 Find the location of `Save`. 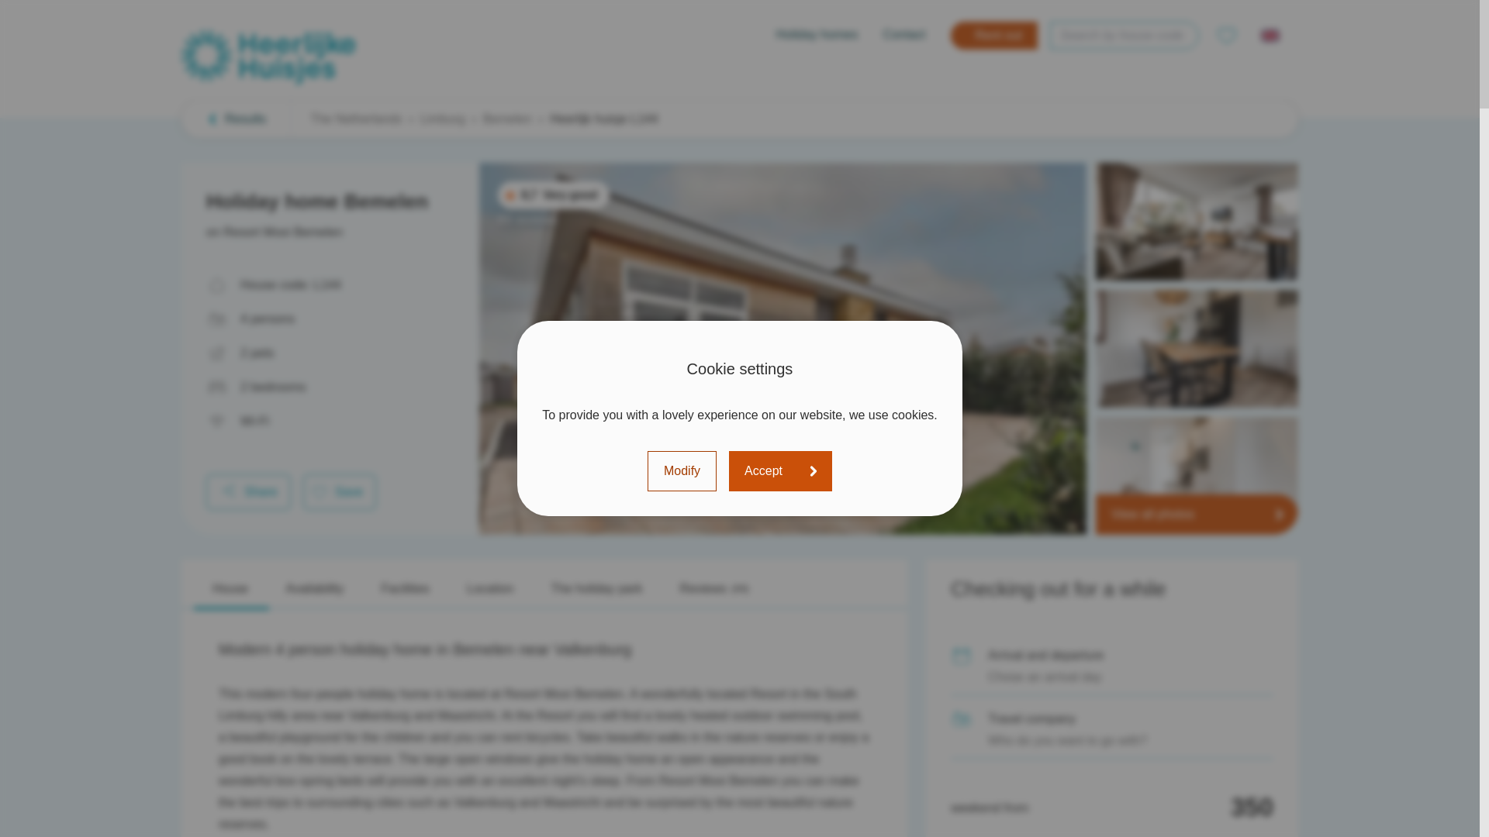

Save is located at coordinates (340, 491).